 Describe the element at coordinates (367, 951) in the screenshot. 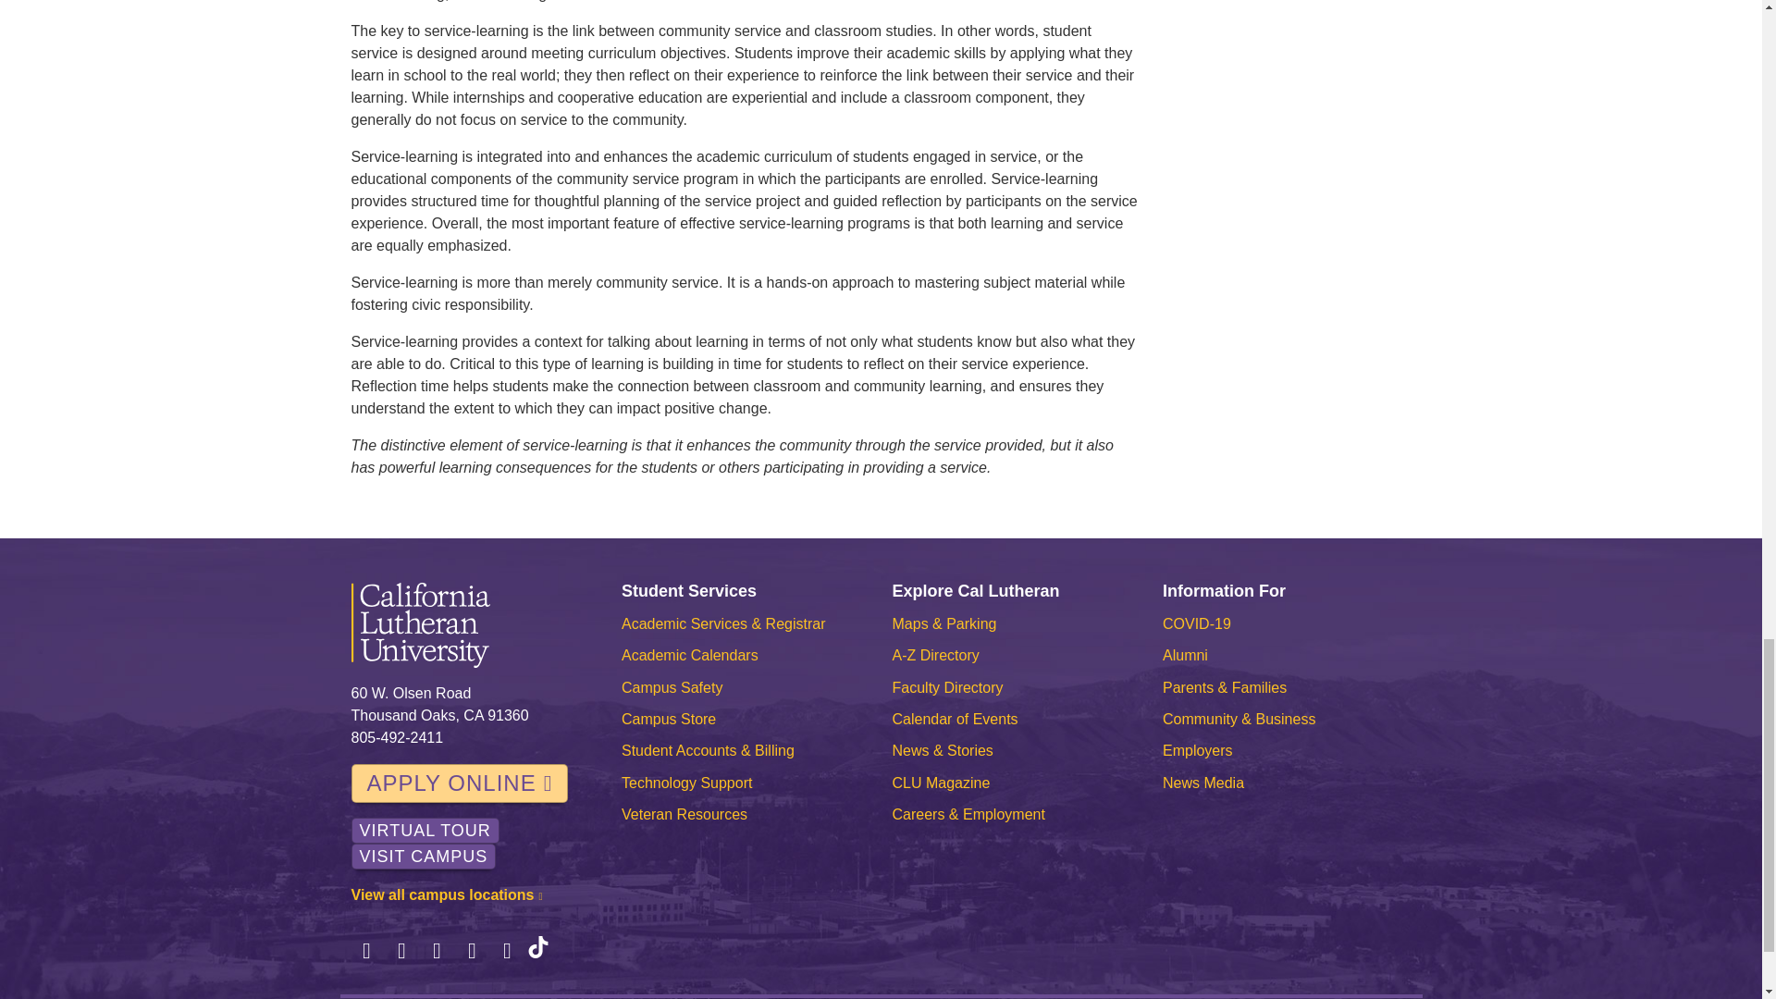

I see `Facebook` at that location.